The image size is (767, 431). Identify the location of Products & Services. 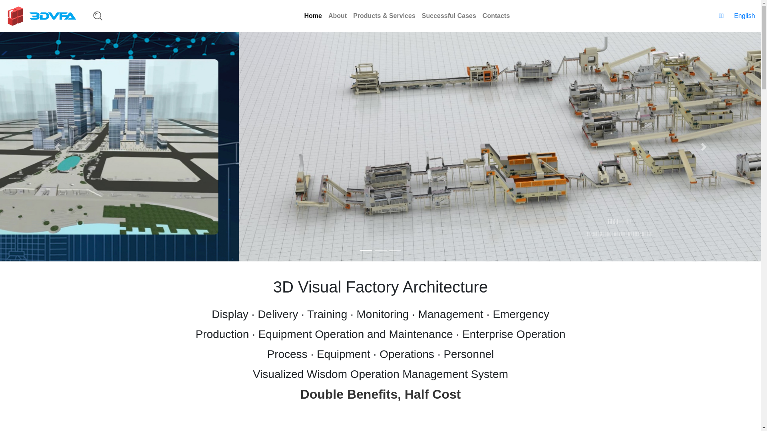
(384, 16).